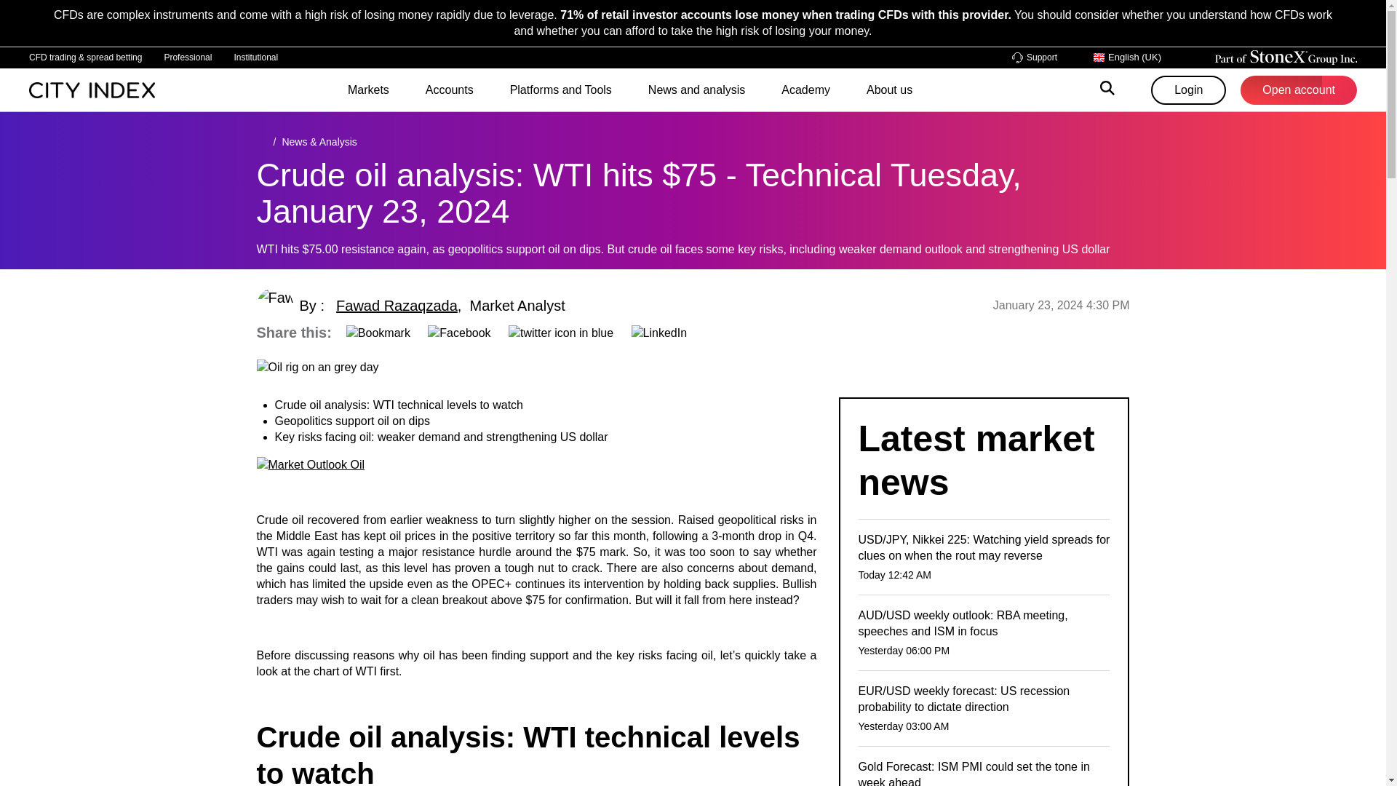 Image resolution: width=1397 pixels, height=786 pixels. Describe the element at coordinates (560, 332) in the screenshot. I see `Share to X` at that location.